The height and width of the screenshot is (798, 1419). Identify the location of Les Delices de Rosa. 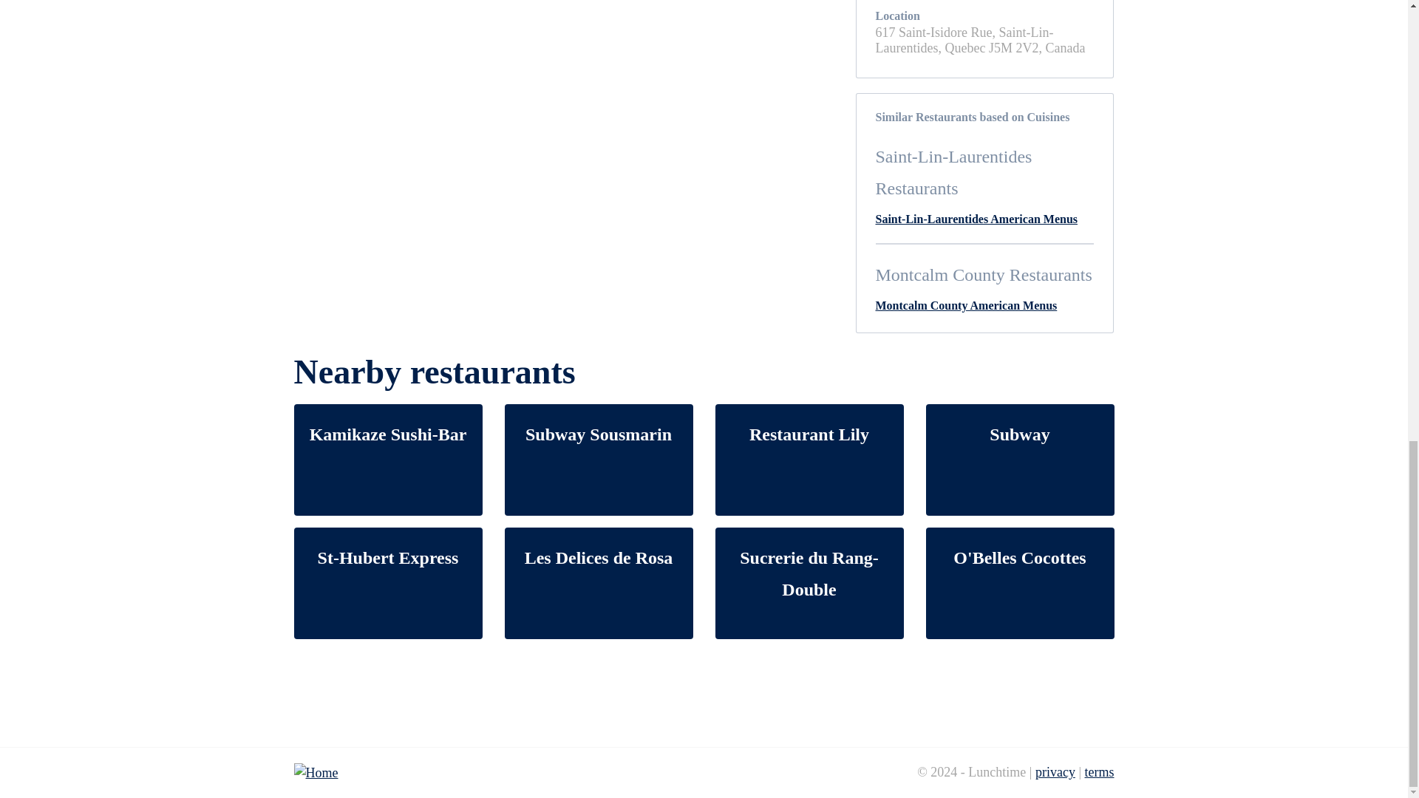
(597, 583).